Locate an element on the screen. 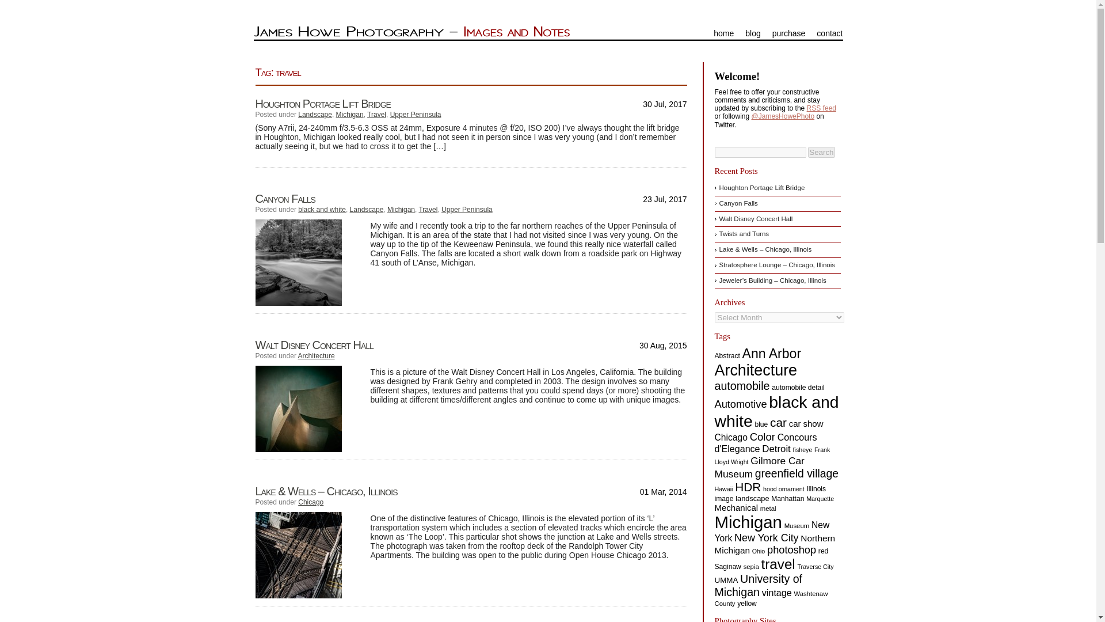 The height and width of the screenshot is (622, 1105). Travel is located at coordinates (428, 210).